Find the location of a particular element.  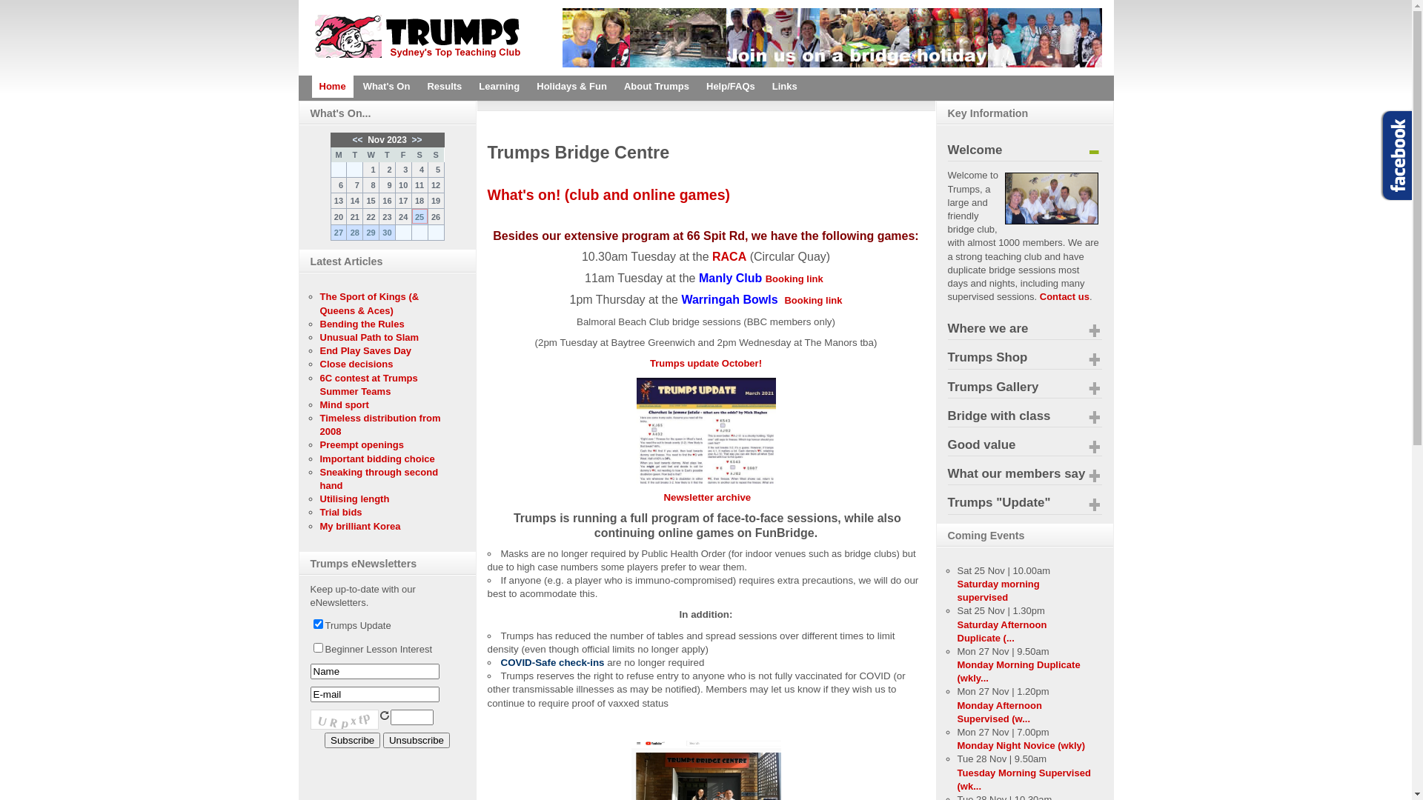

Important bidding choice is located at coordinates (378, 459).